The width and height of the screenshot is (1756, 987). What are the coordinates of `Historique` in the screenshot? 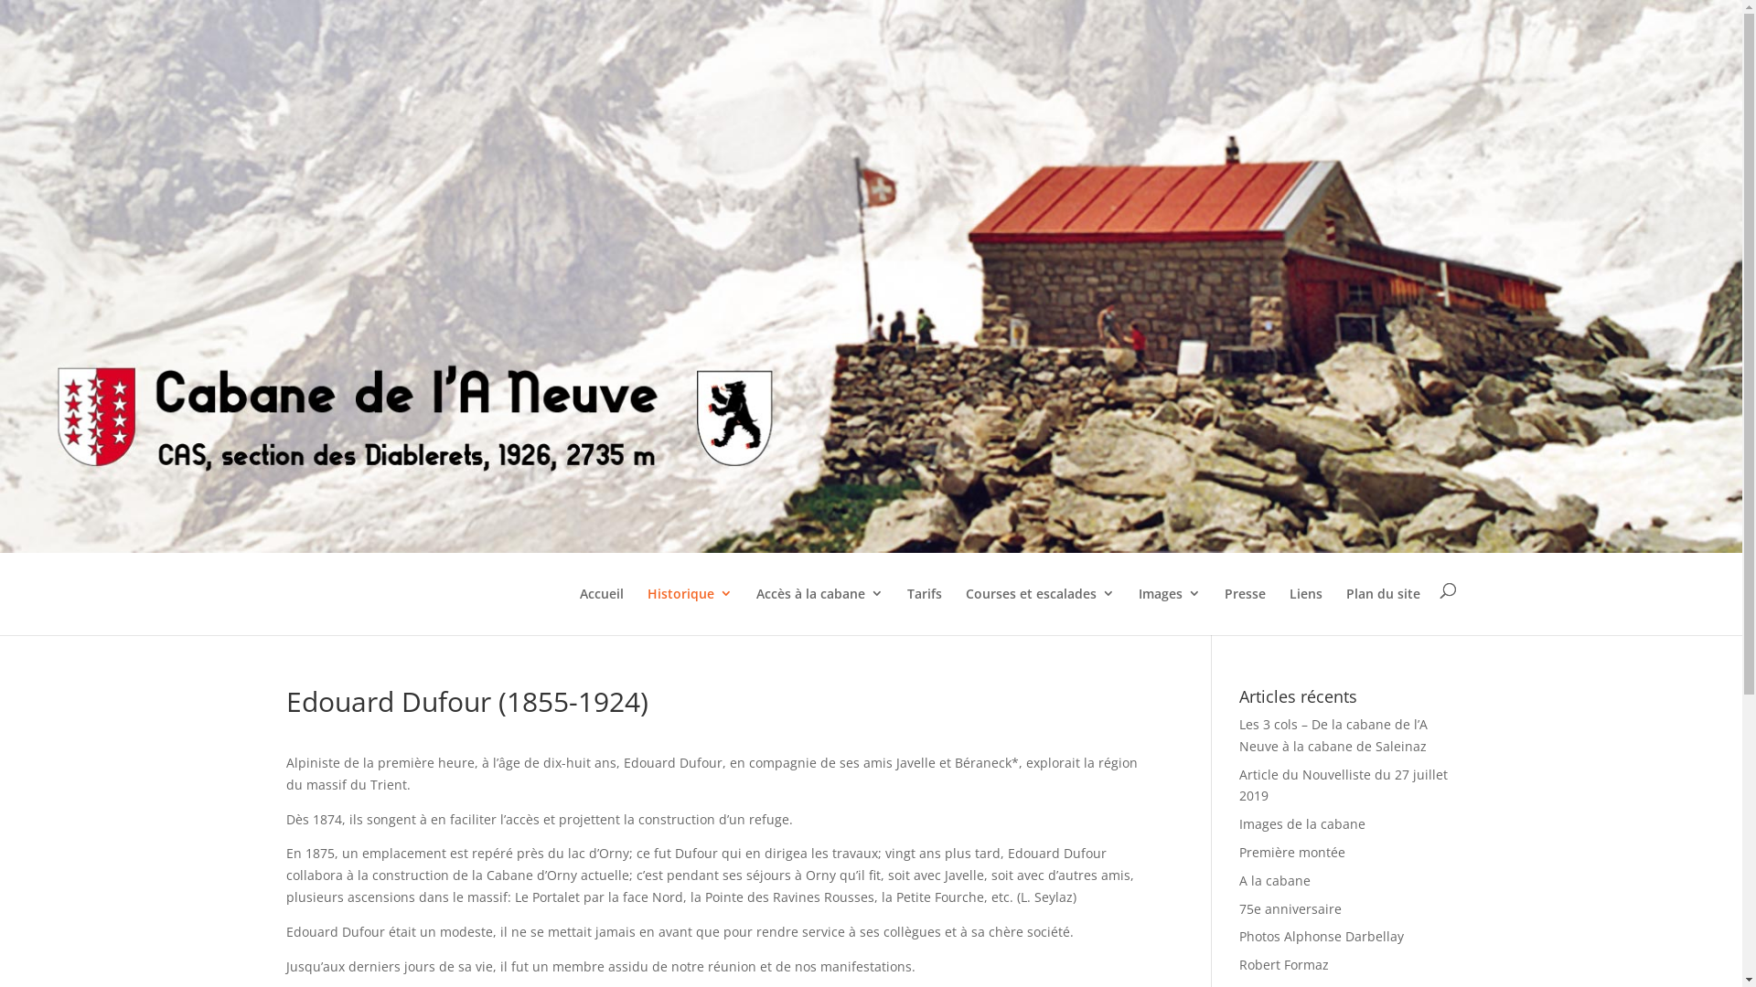 It's located at (690, 609).